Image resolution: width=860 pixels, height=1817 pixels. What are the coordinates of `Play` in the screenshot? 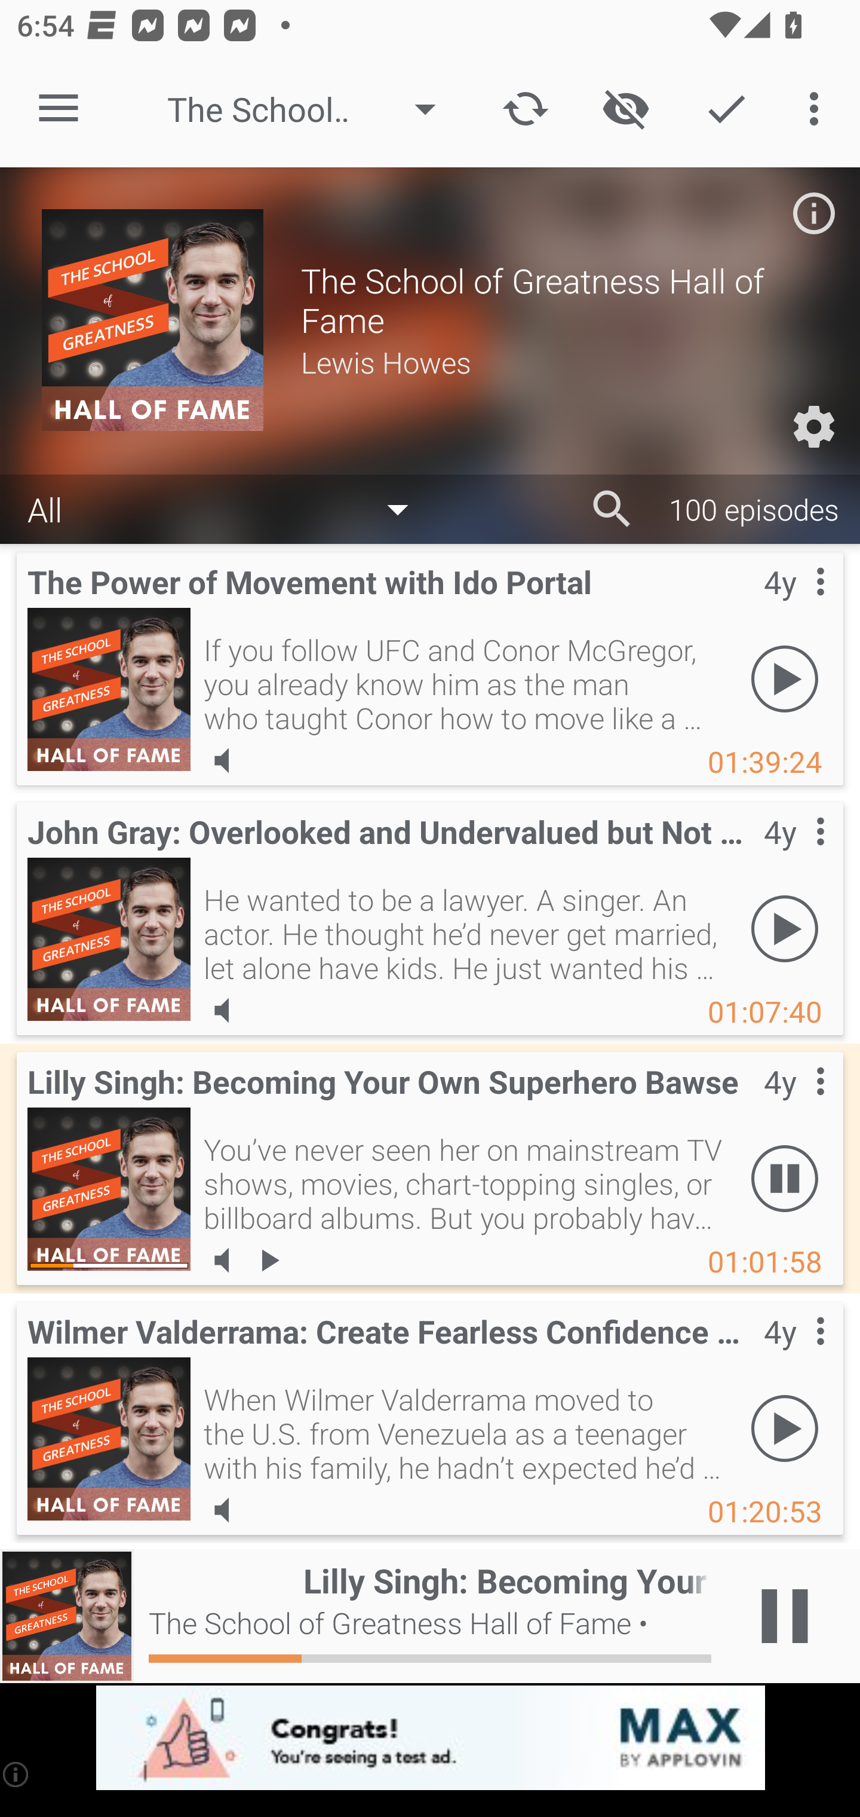 It's located at (785, 928).